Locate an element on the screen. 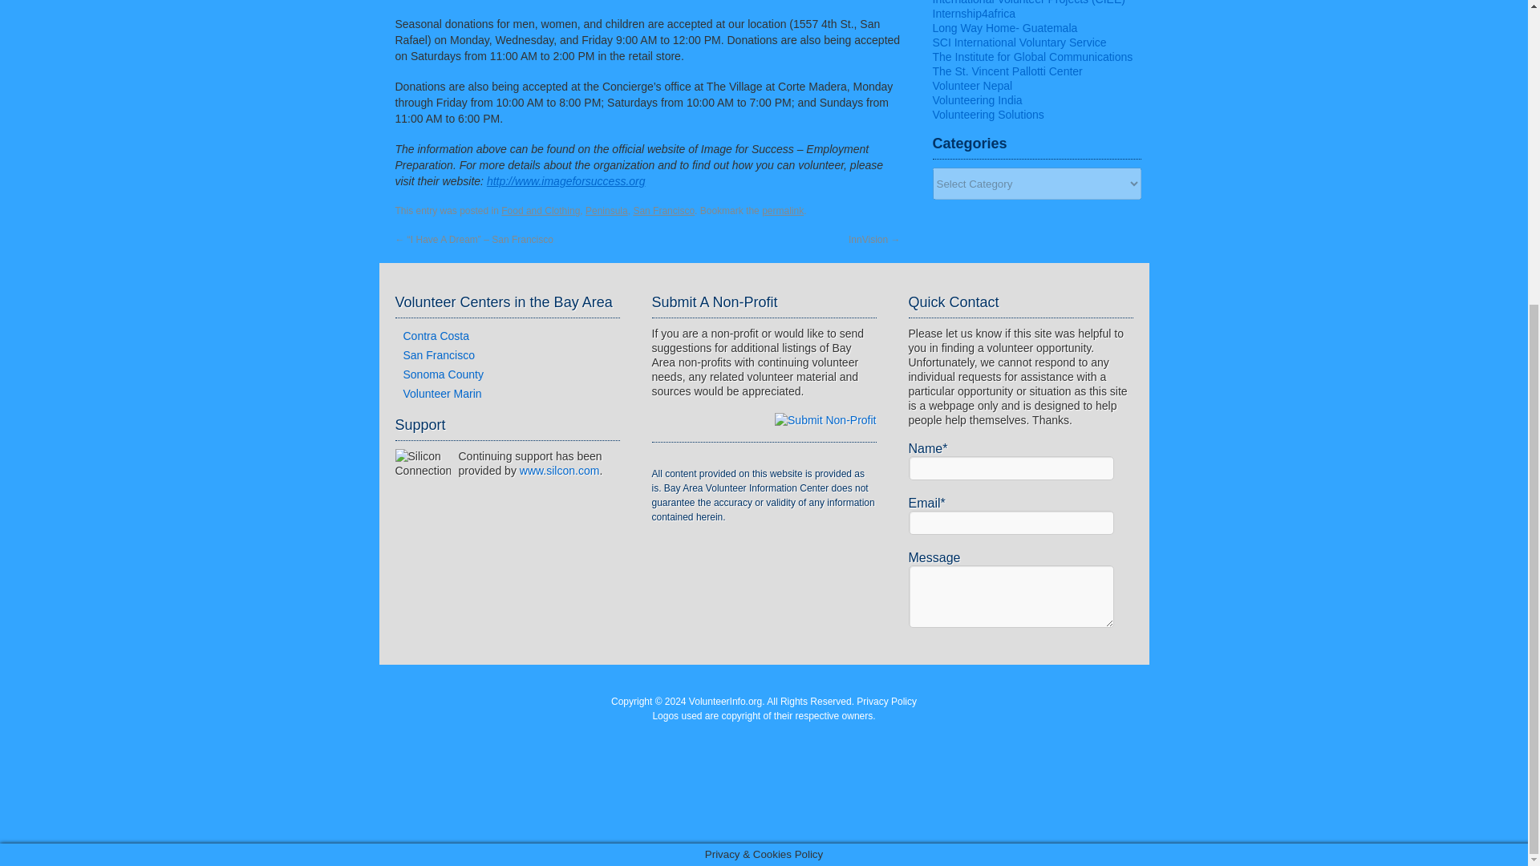 The height and width of the screenshot is (866, 1540). permalink is located at coordinates (783, 210).